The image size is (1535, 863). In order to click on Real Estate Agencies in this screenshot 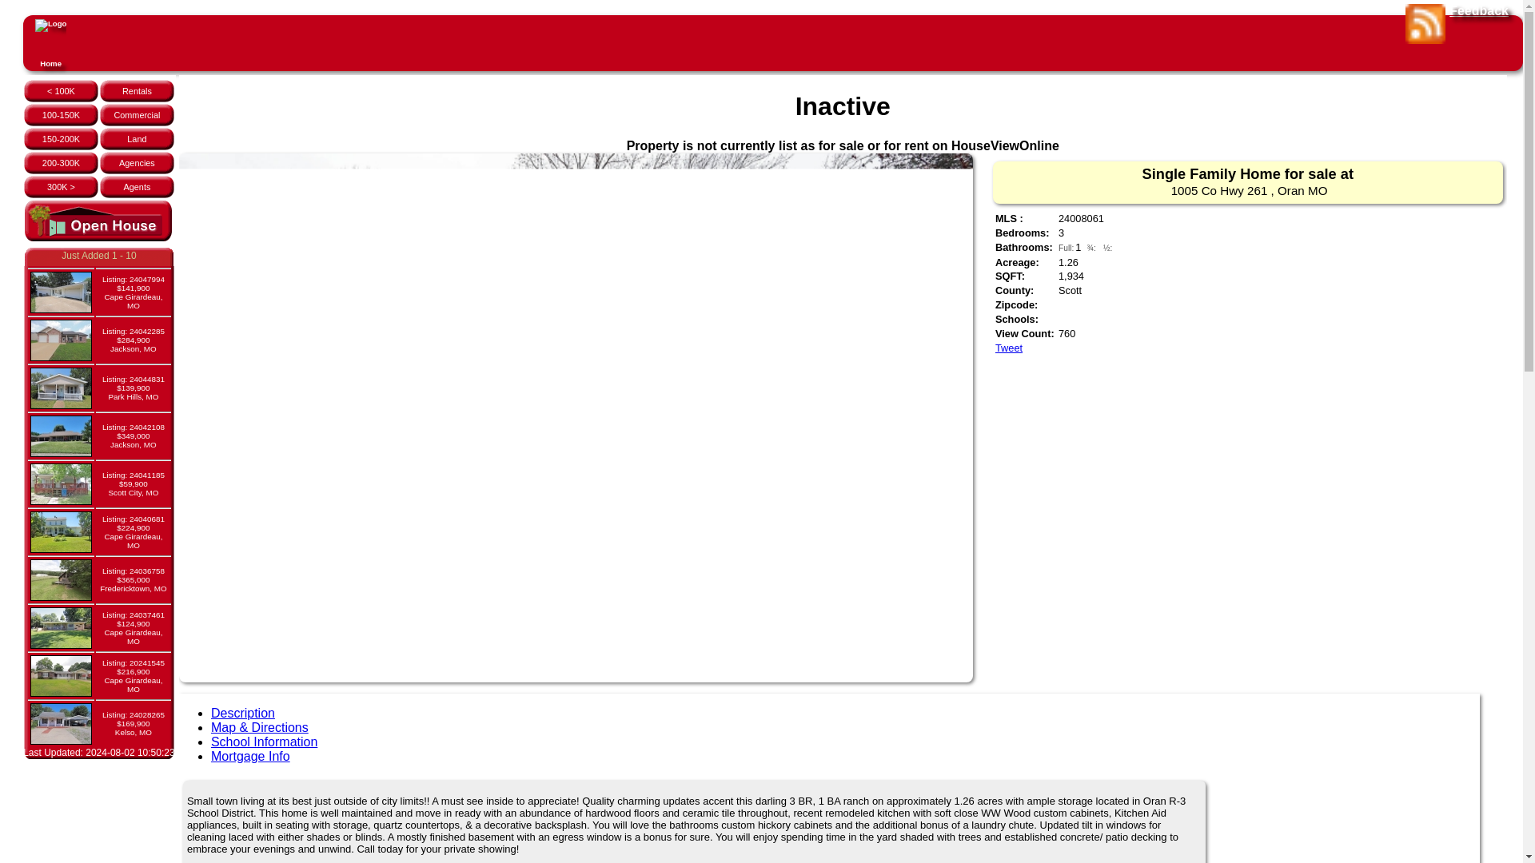, I will do `click(137, 162)`.